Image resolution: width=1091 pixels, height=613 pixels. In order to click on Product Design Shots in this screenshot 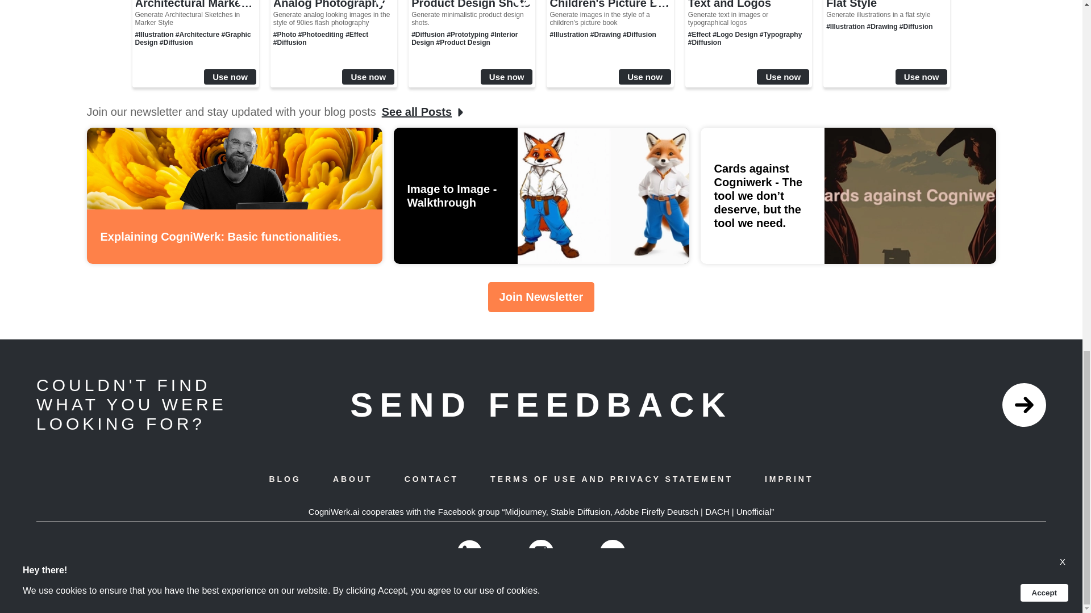, I will do `click(472, 5)`.